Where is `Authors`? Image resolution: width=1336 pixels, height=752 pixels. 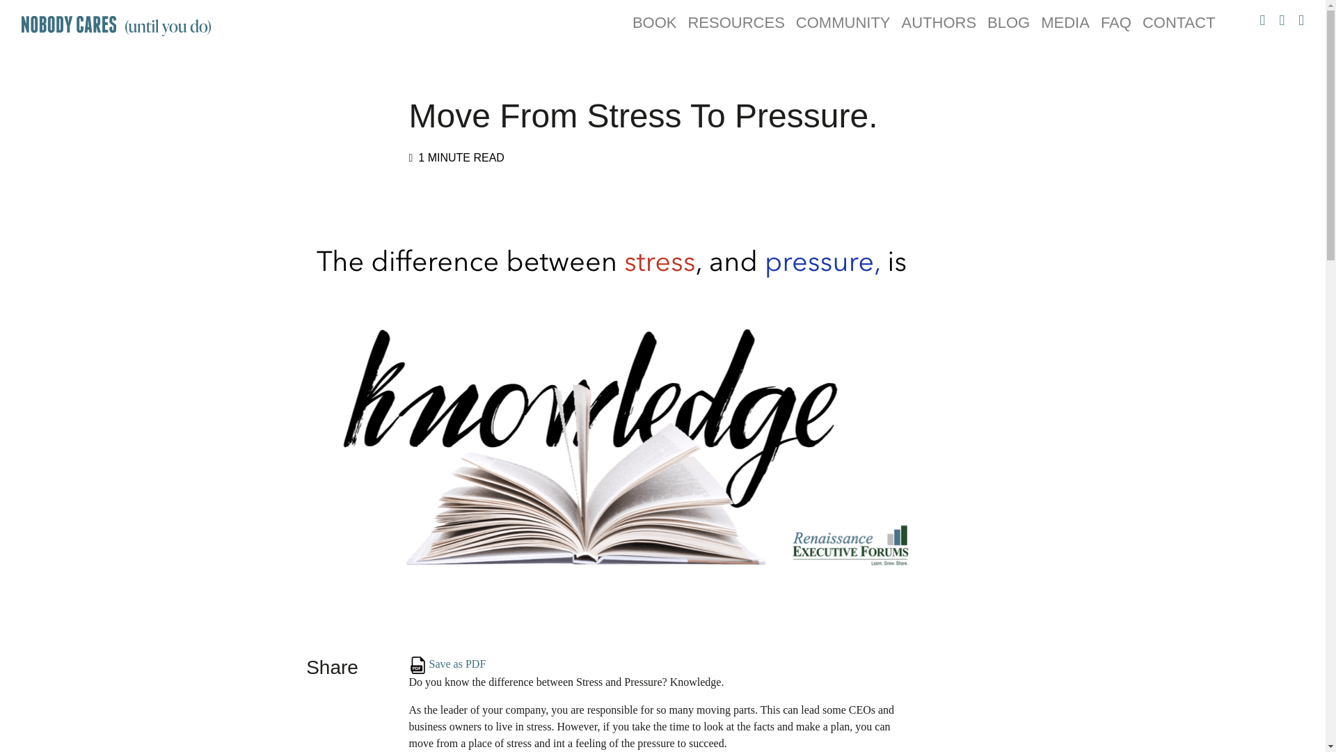 Authors is located at coordinates (939, 22).